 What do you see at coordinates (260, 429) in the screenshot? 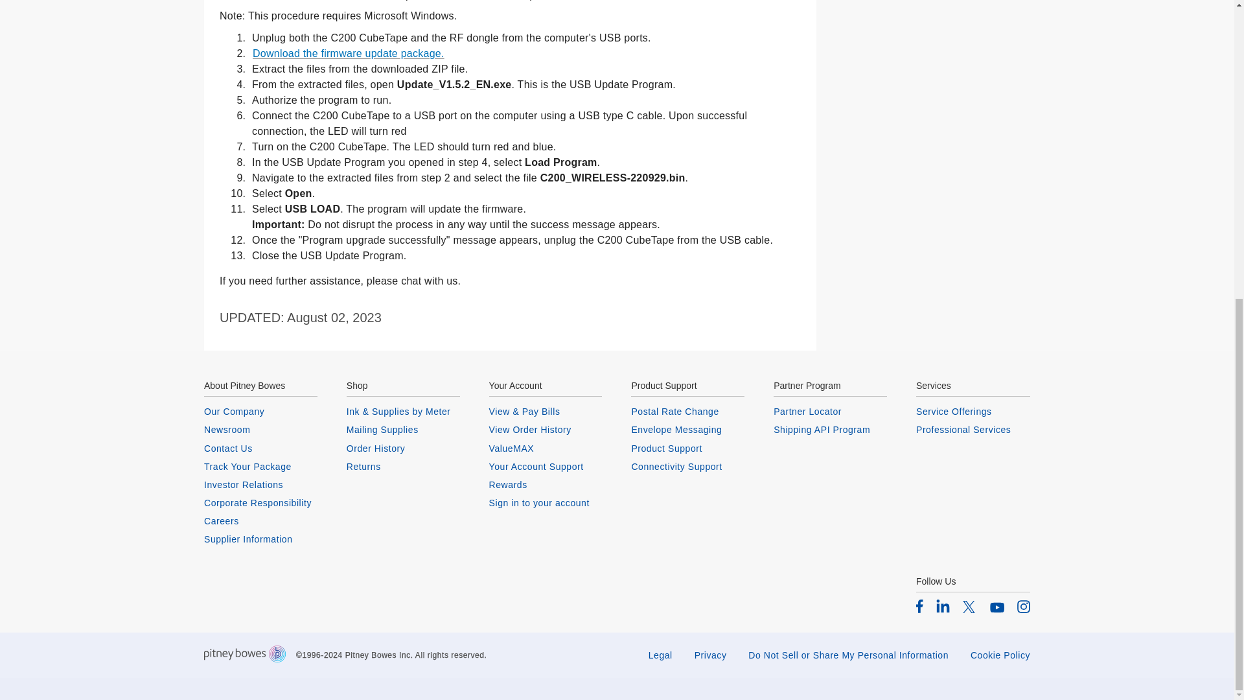
I see `Newsroom` at bounding box center [260, 429].